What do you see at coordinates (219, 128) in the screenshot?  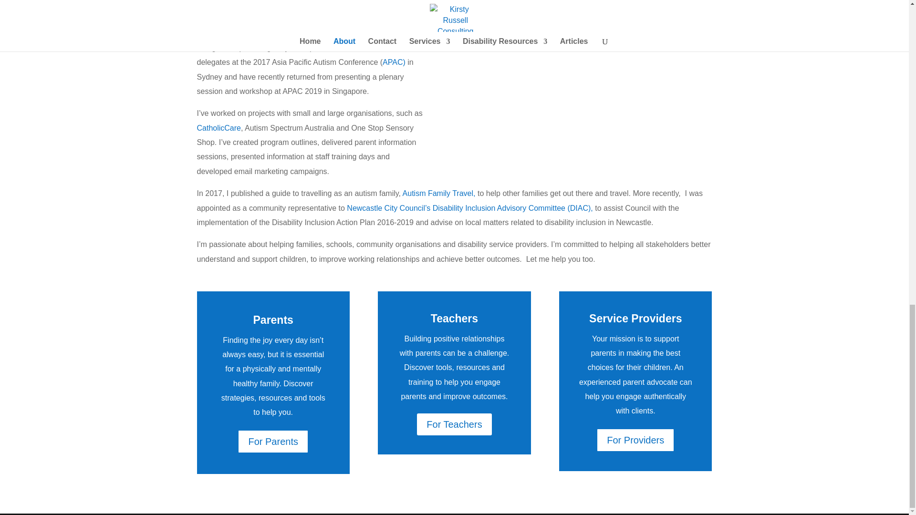 I see `CatholicCare` at bounding box center [219, 128].